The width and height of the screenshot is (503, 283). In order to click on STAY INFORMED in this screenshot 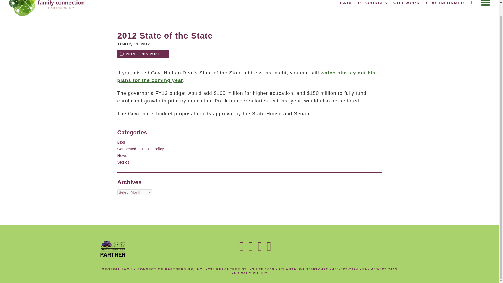, I will do `click(445, 3)`.